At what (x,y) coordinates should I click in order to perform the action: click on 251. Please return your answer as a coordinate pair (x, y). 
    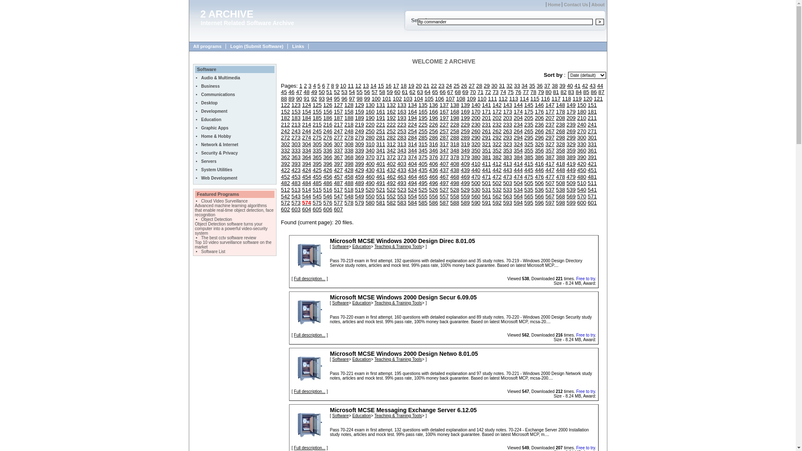
    Looking at the image, I should click on (381, 131).